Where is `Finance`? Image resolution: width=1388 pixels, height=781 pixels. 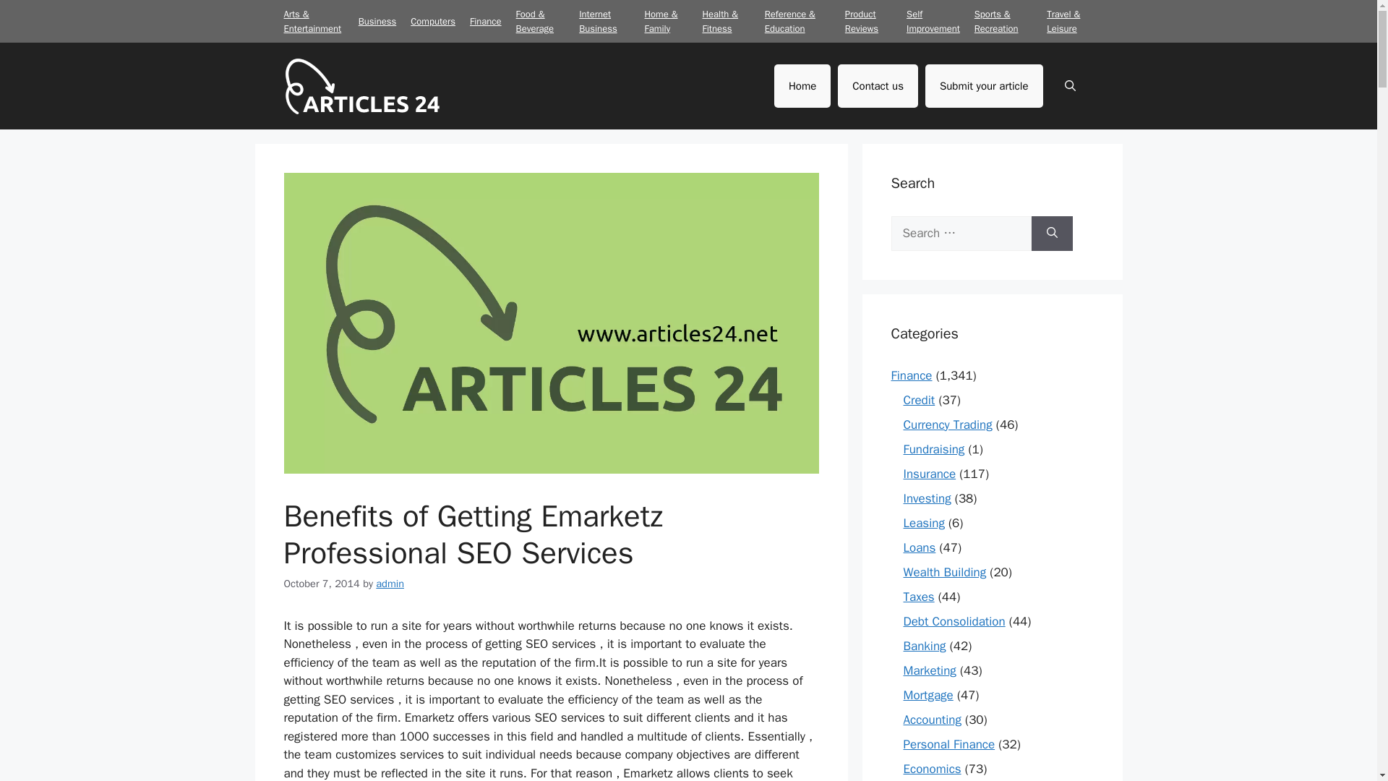
Finance is located at coordinates (486, 20).